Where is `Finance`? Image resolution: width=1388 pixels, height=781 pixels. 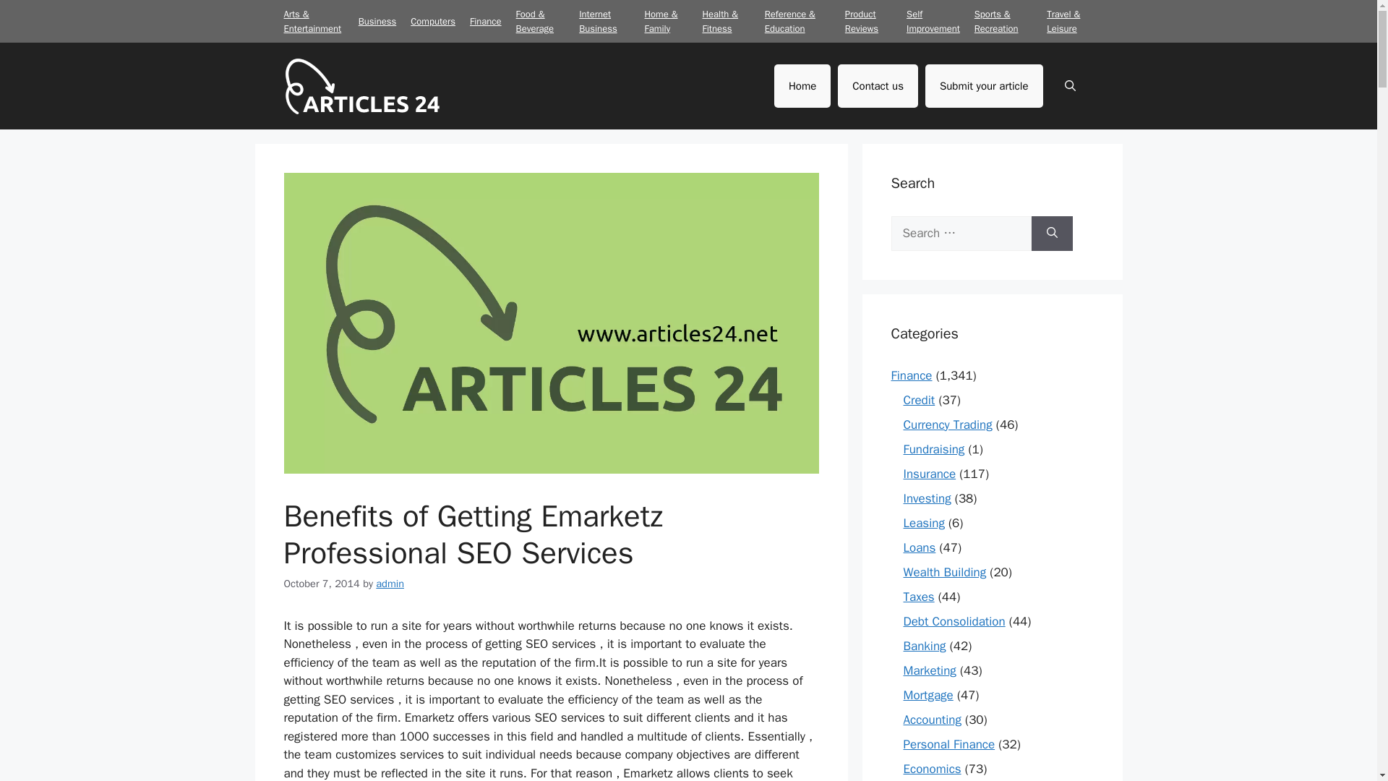
Finance is located at coordinates (486, 20).